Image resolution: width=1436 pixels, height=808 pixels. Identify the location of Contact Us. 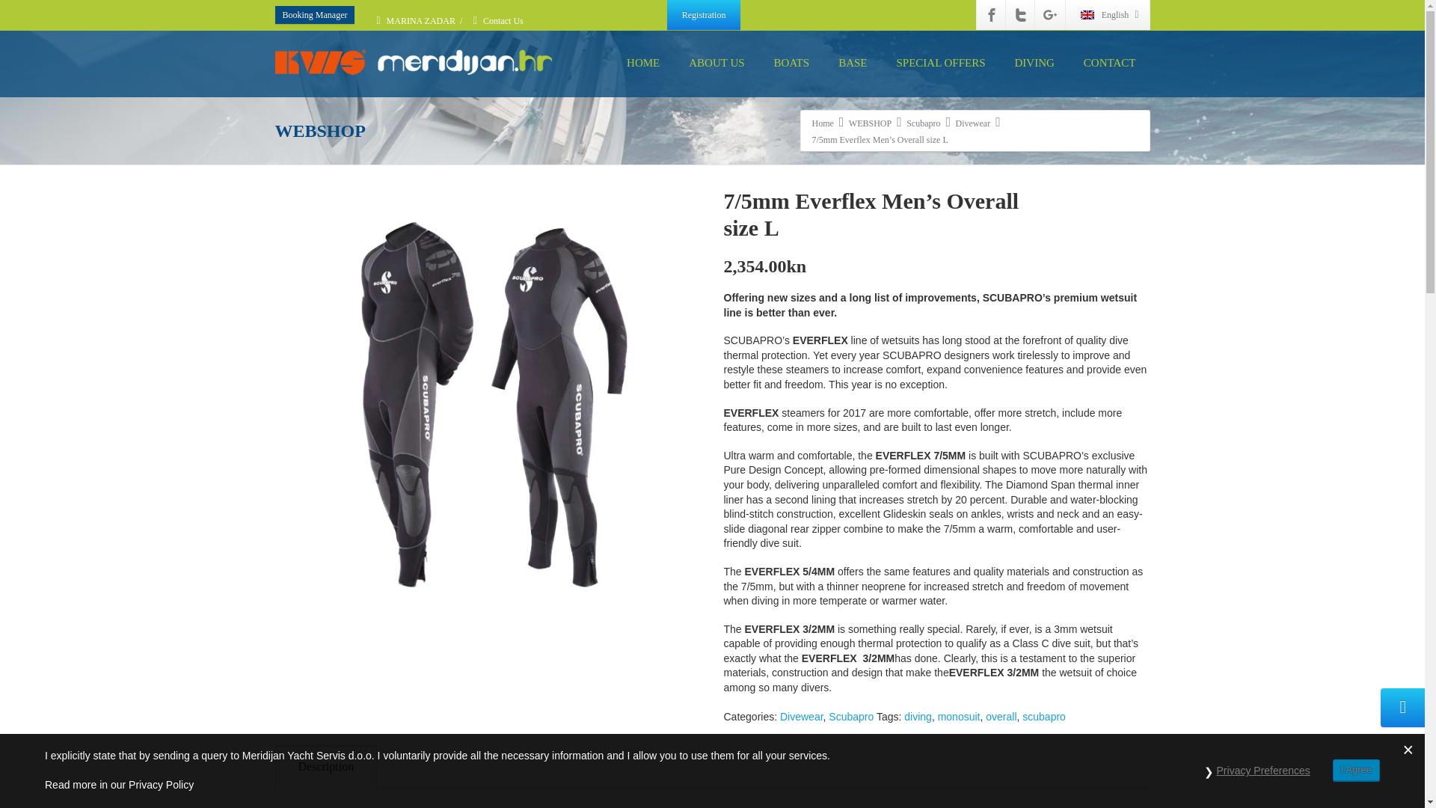
(503, 20).